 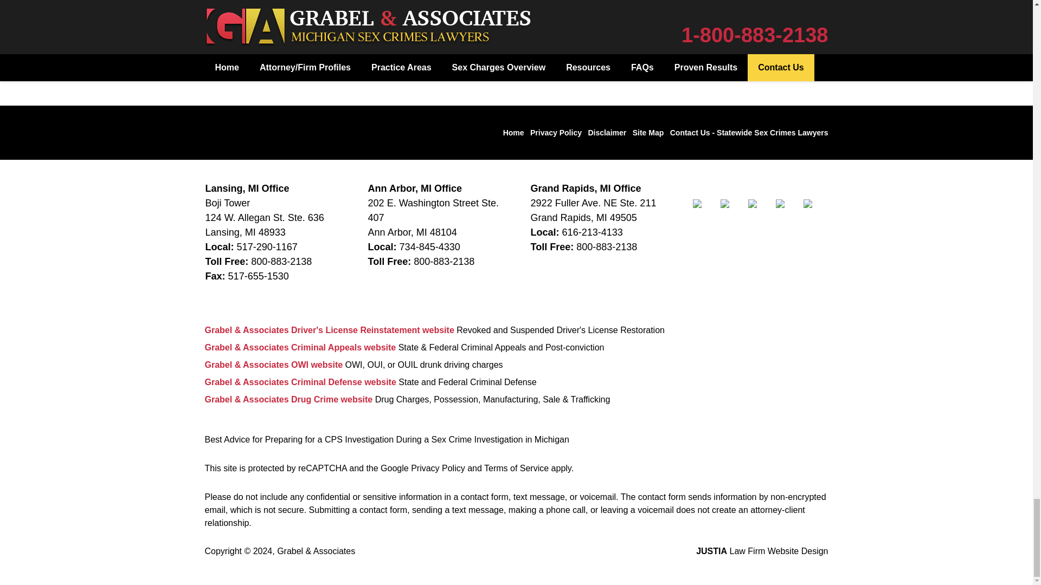 I want to click on YouTube, so click(x=816, y=211).